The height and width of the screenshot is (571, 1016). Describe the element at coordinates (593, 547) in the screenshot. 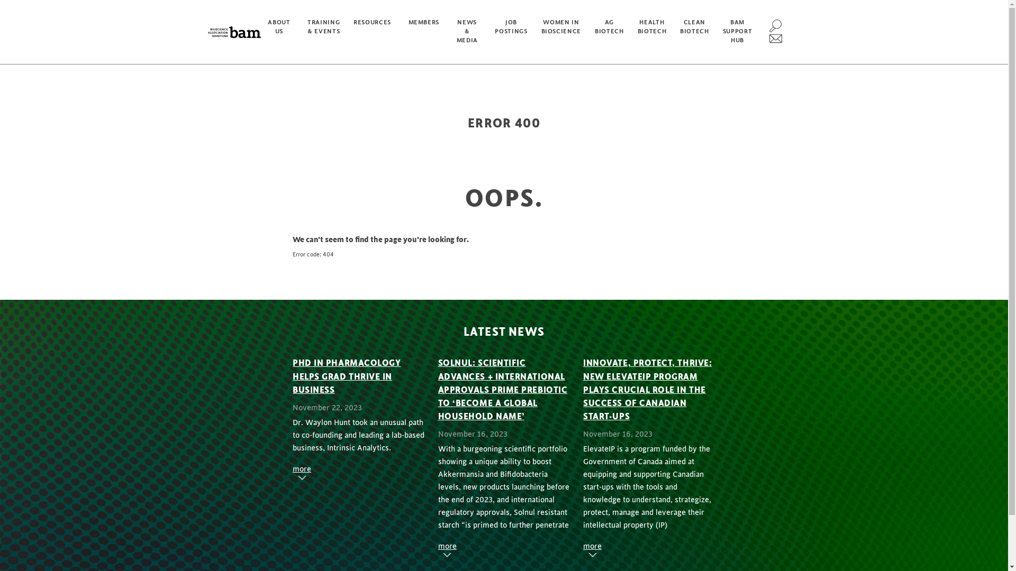

I see `more` at that location.